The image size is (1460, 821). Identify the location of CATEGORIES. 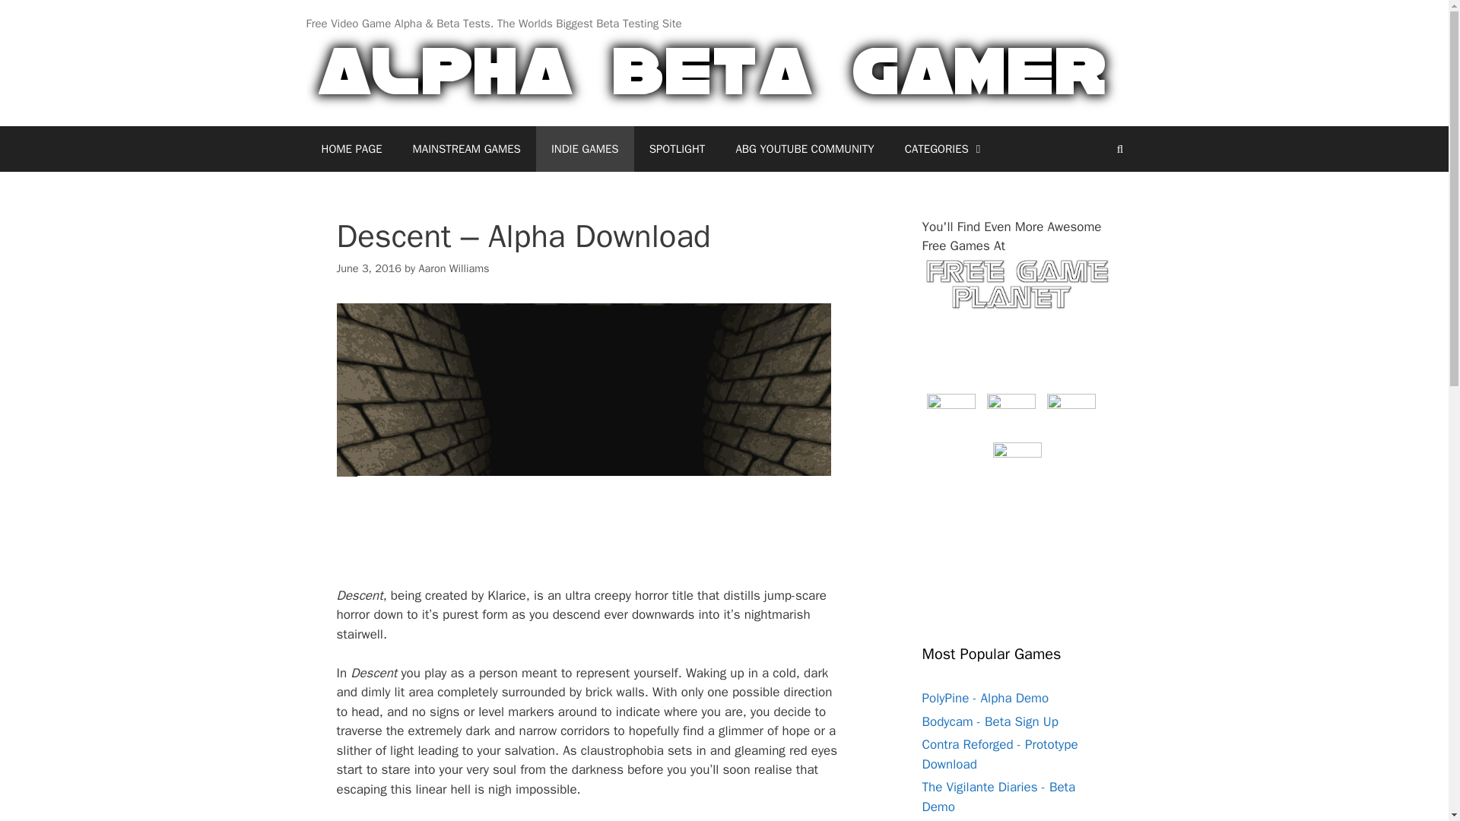
(944, 149).